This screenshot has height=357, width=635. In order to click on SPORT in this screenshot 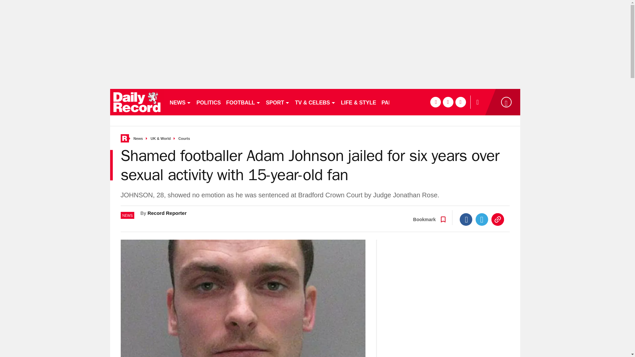, I will do `click(278, 102)`.